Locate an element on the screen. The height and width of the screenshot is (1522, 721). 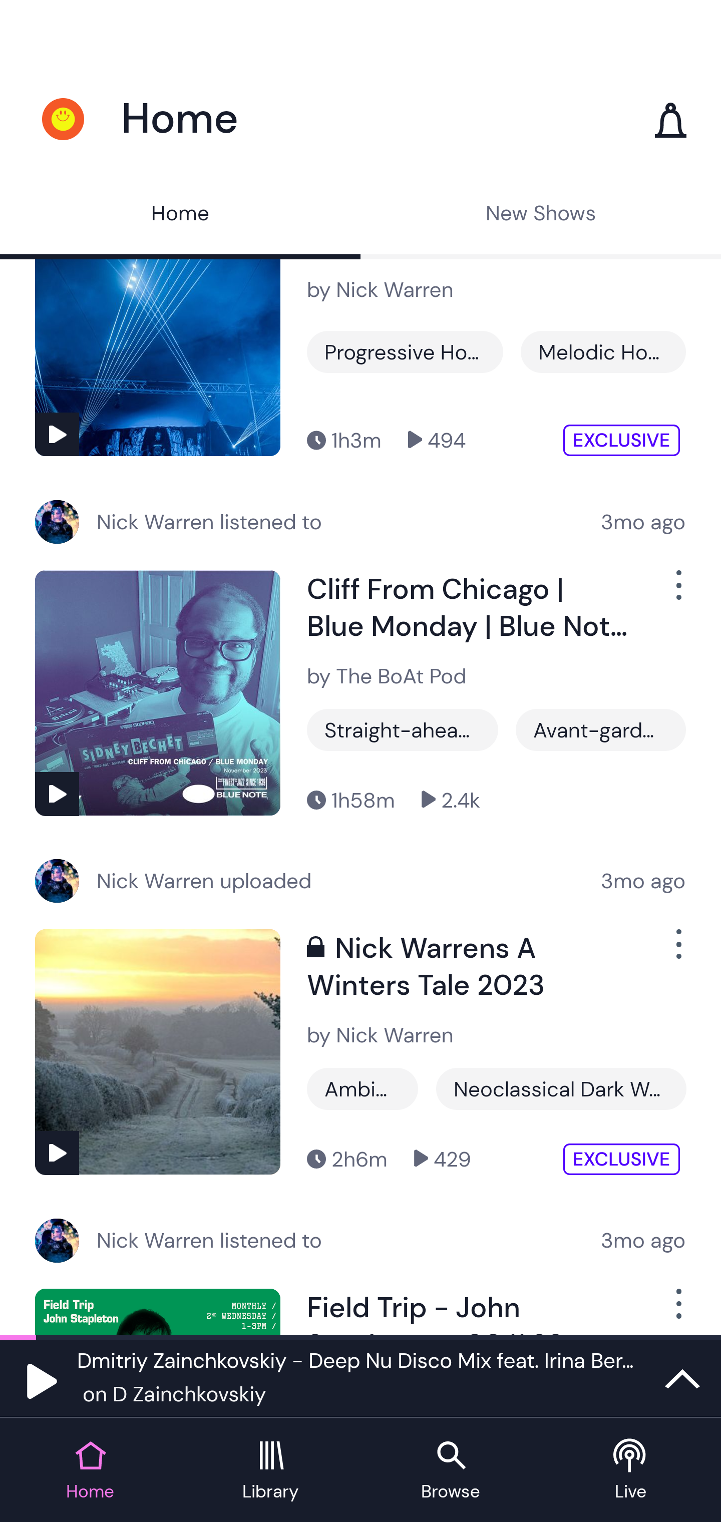
Show Options Menu Button is located at coordinates (677, 952).